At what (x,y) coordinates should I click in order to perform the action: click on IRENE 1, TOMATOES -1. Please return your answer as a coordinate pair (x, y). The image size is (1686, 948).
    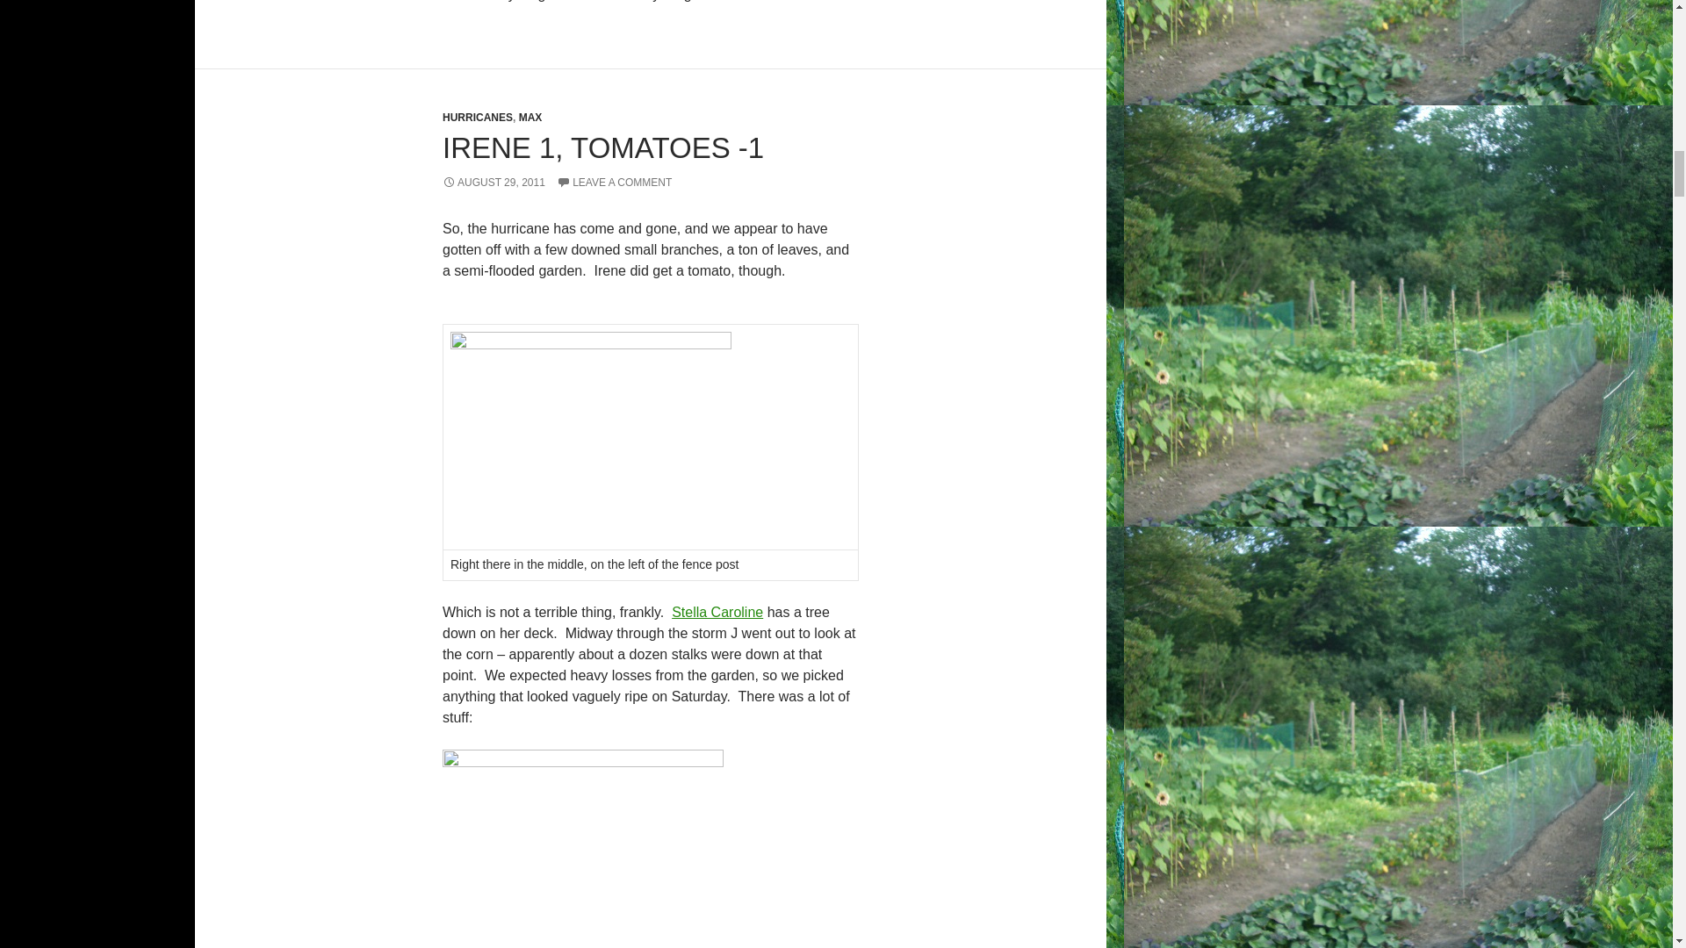
    Looking at the image, I should click on (602, 147).